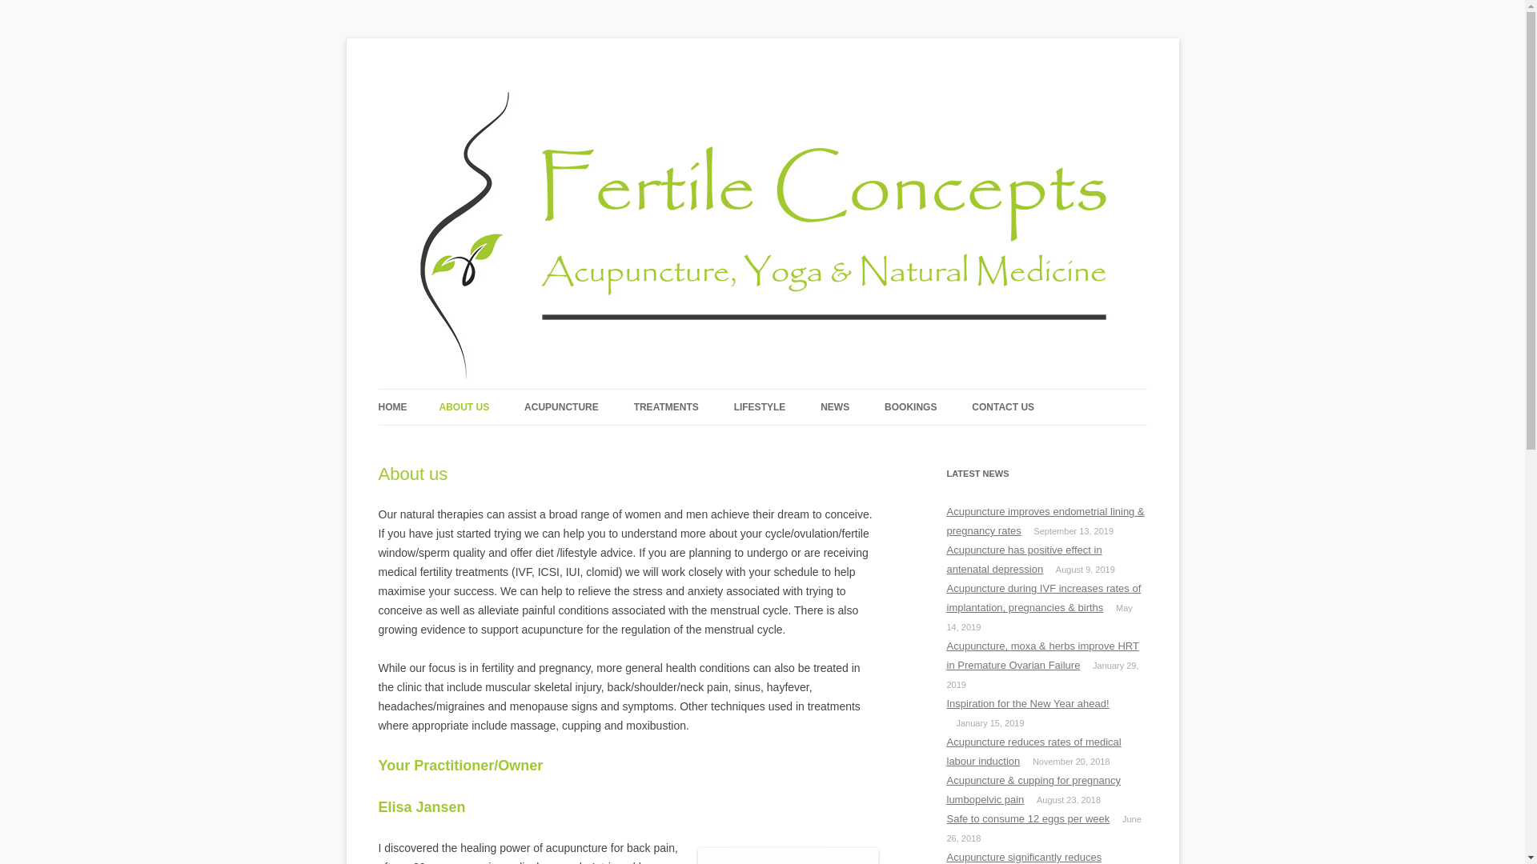 This screenshot has width=1537, height=864. I want to click on NEWS, so click(835, 407).